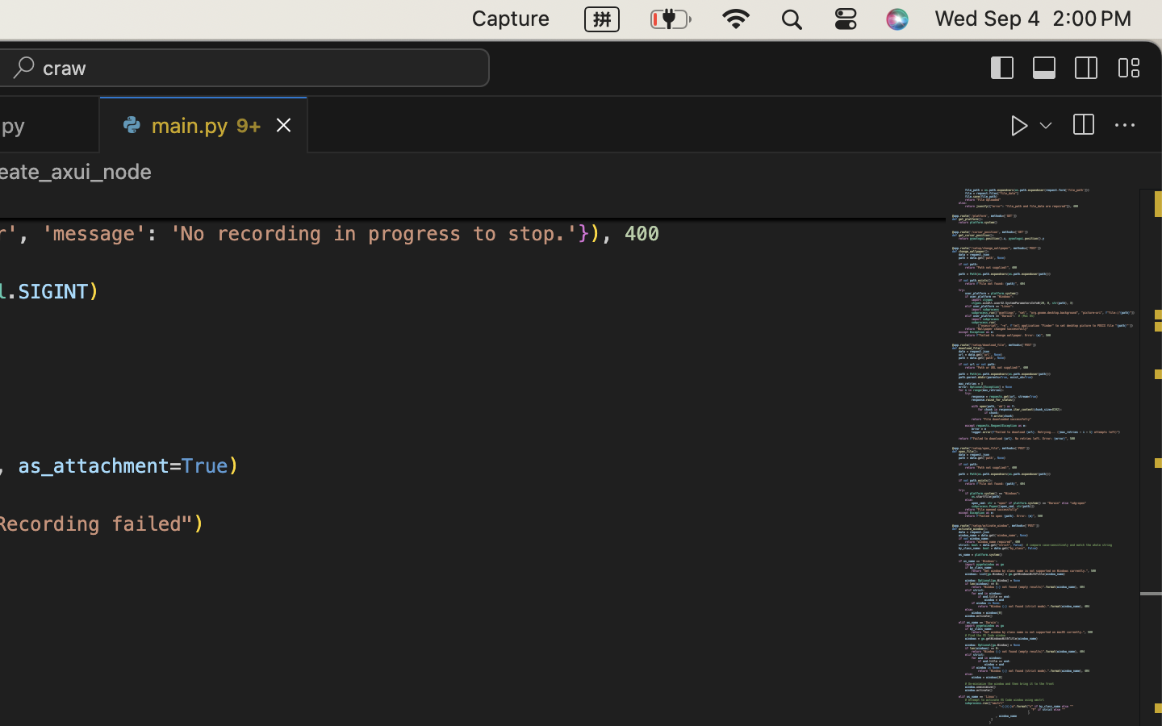 This screenshot has height=726, width=1162. What do you see at coordinates (1125, 126) in the screenshot?
I see `` at bounding box center [1125, 126].